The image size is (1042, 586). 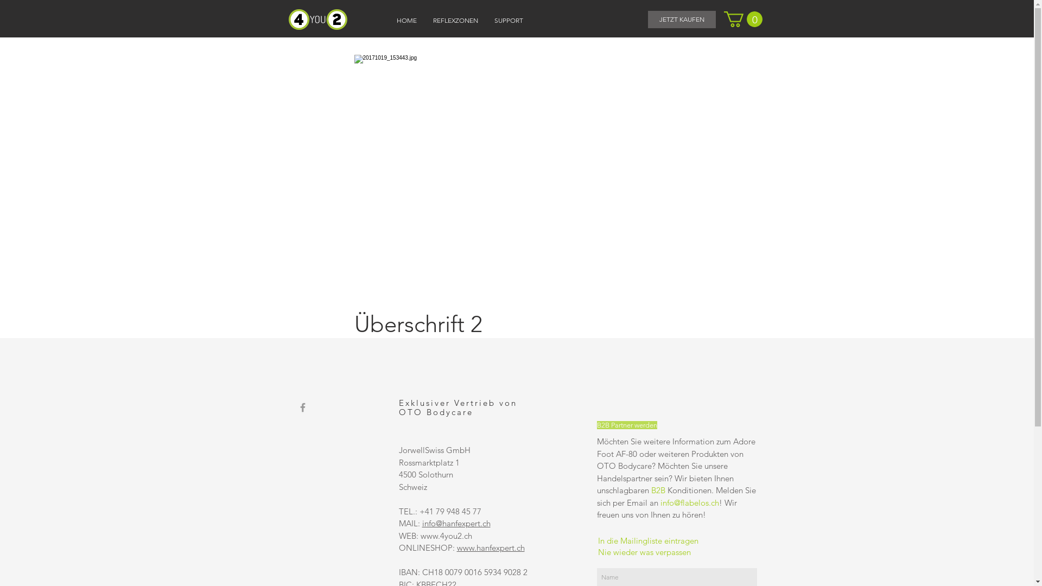 I want to click on HOME, so click(x=407, y=21).